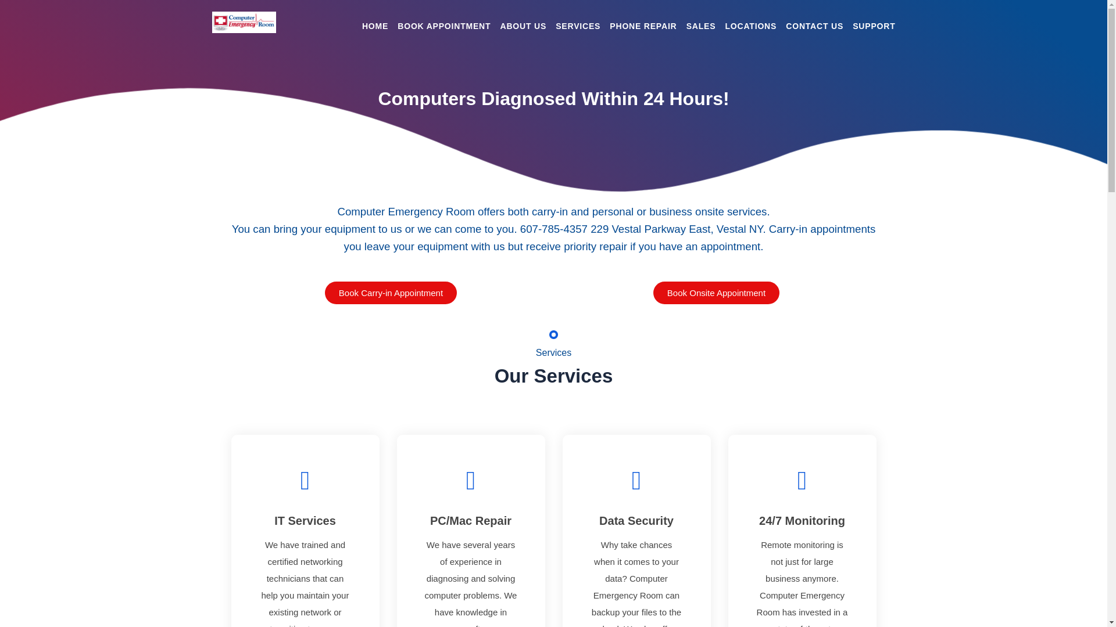 This screenshot has height=627, width=1116. Describe the element at coordinates (814, 26) in the screenshot. I see `CONTACT US` at that location.